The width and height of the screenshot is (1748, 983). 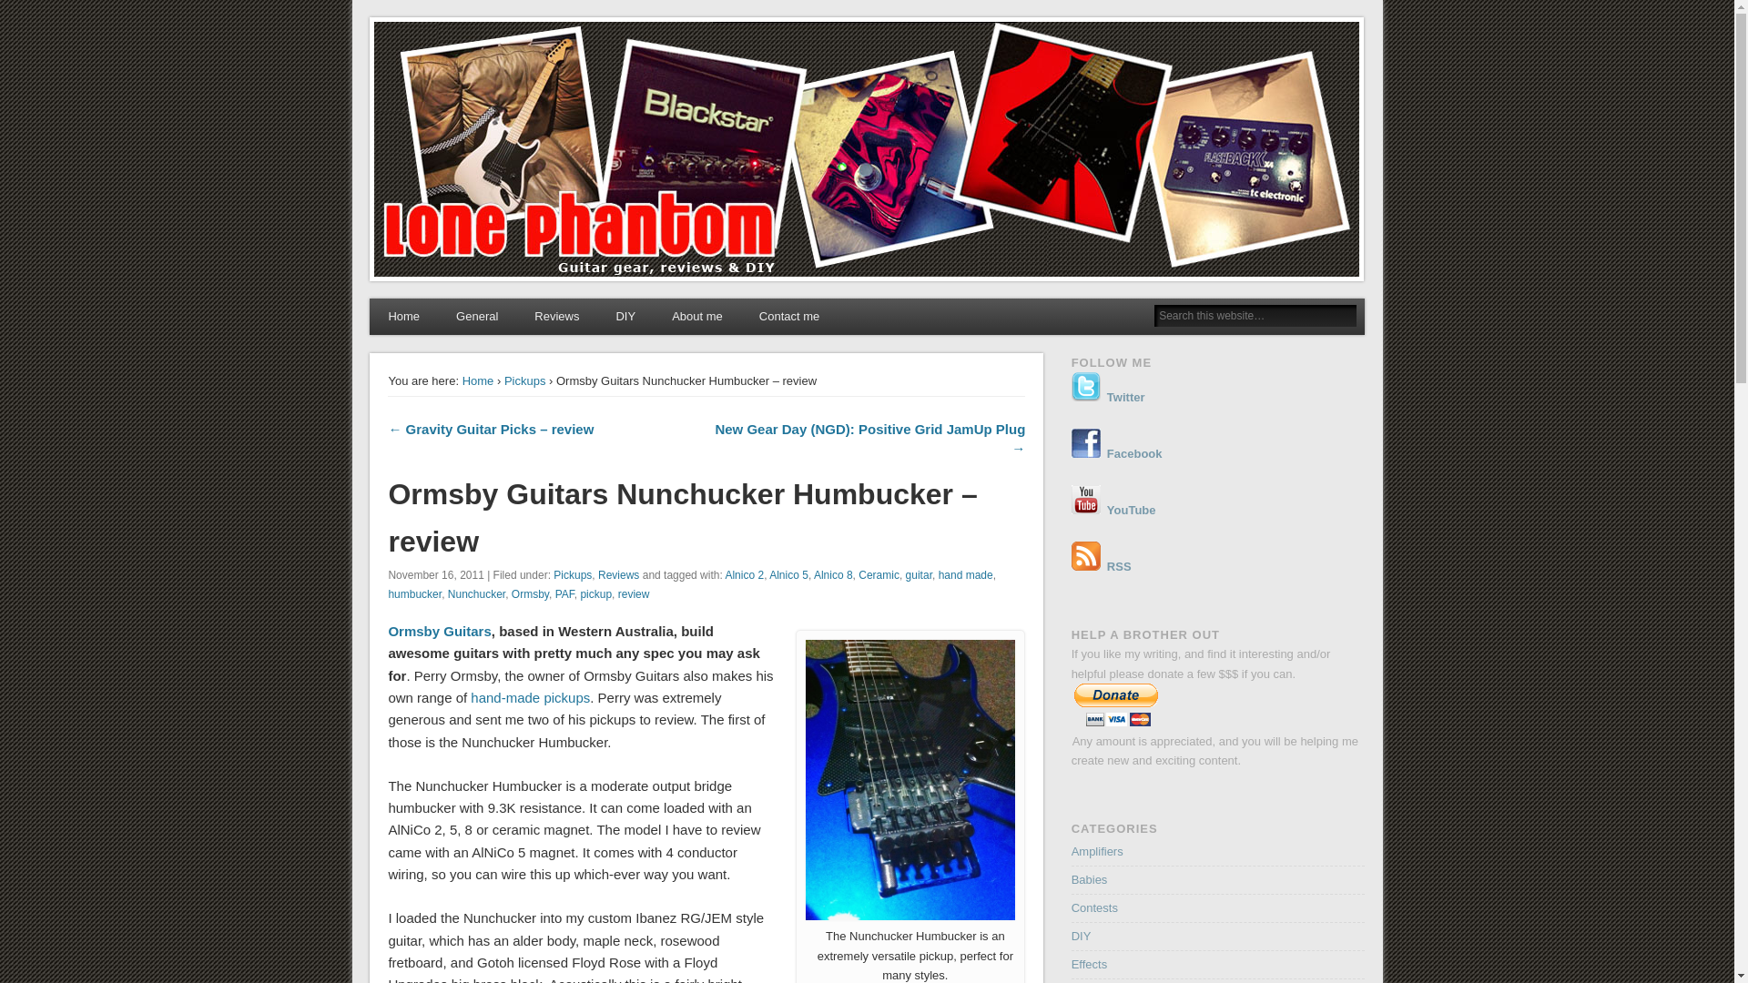 What do you see at coordinates (879, 575) in the screenshot?
I see `Ceramic` at bounding box center [879, 575].